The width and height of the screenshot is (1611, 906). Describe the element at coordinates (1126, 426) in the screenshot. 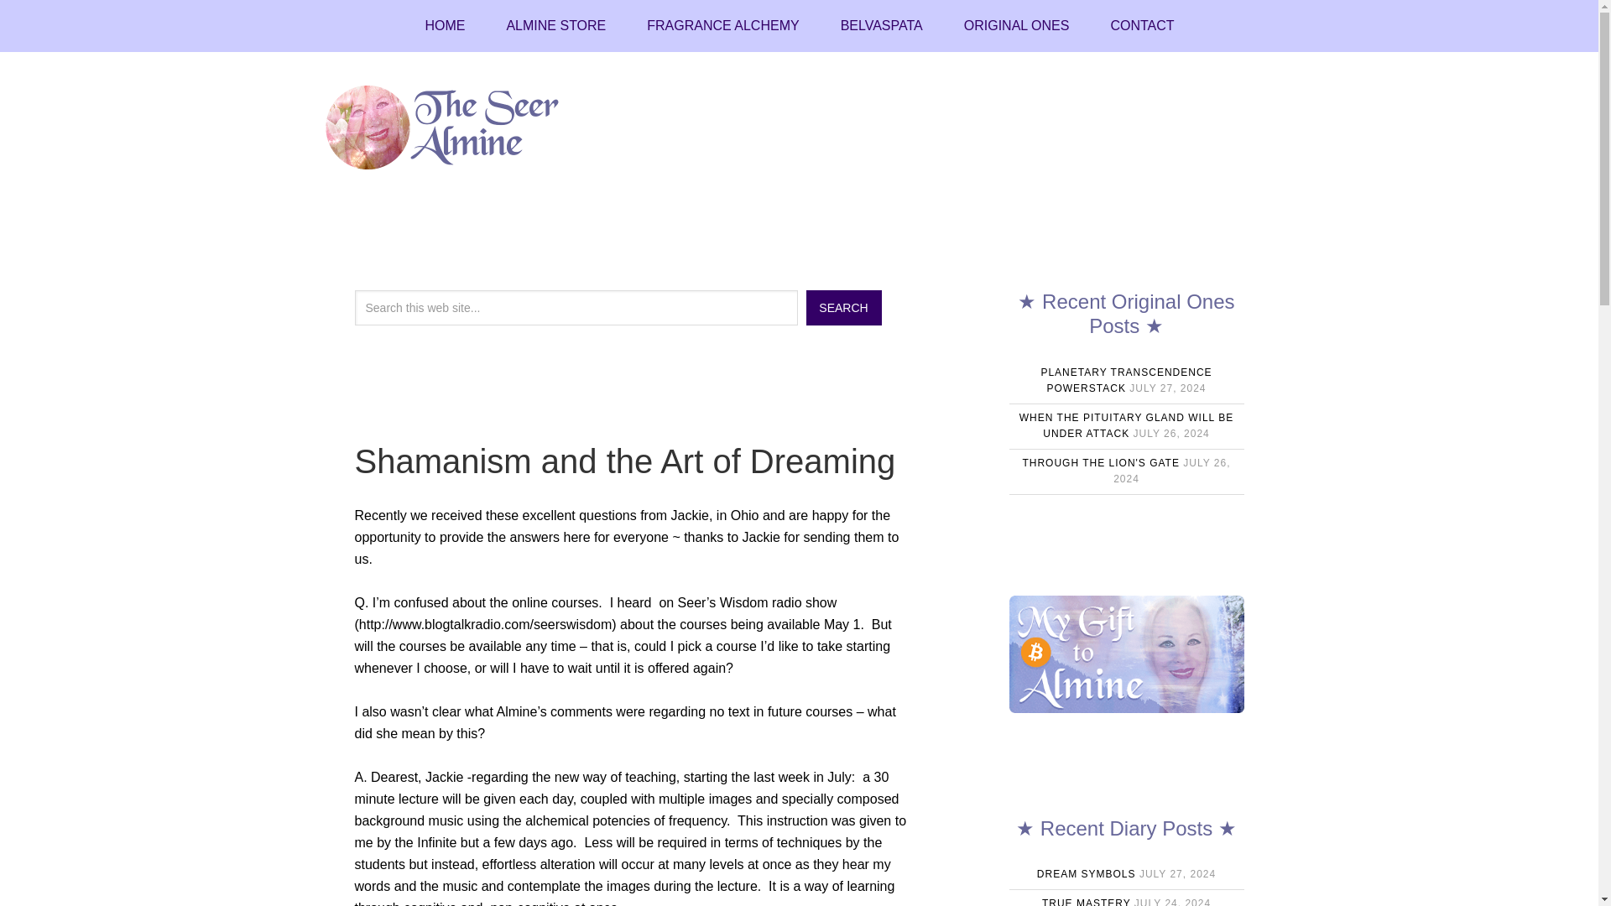

I see `WHEN THE PITUITARY GLAND WILL BE UNDER ATTACK` at that location.